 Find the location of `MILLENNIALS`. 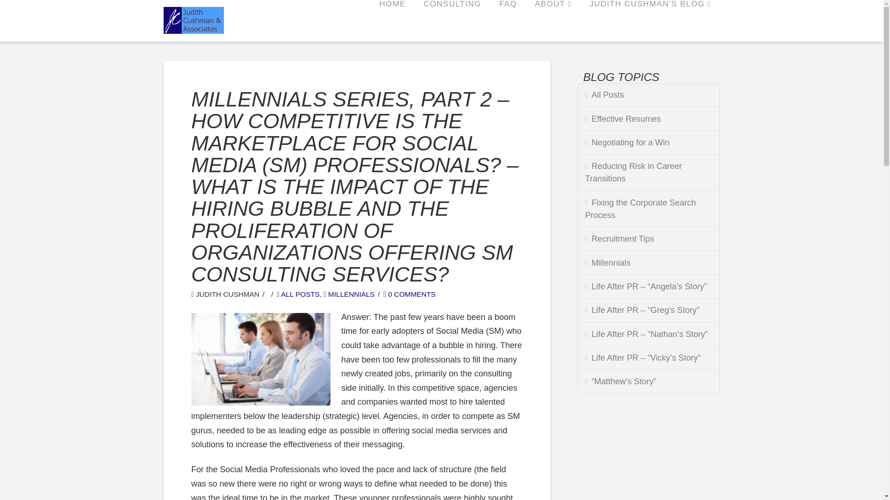

MILLENNIALS is located at coordinates (349, 294).